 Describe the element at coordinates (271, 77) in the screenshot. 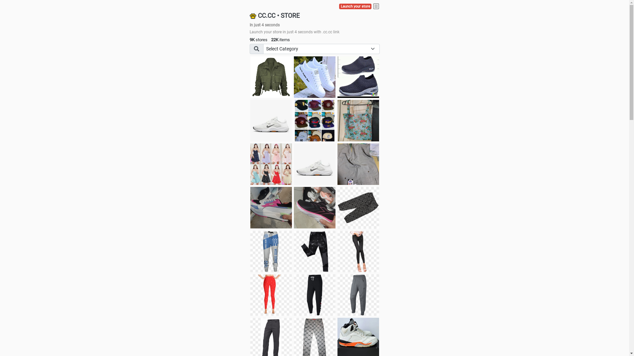

I see `jacket` at that location.